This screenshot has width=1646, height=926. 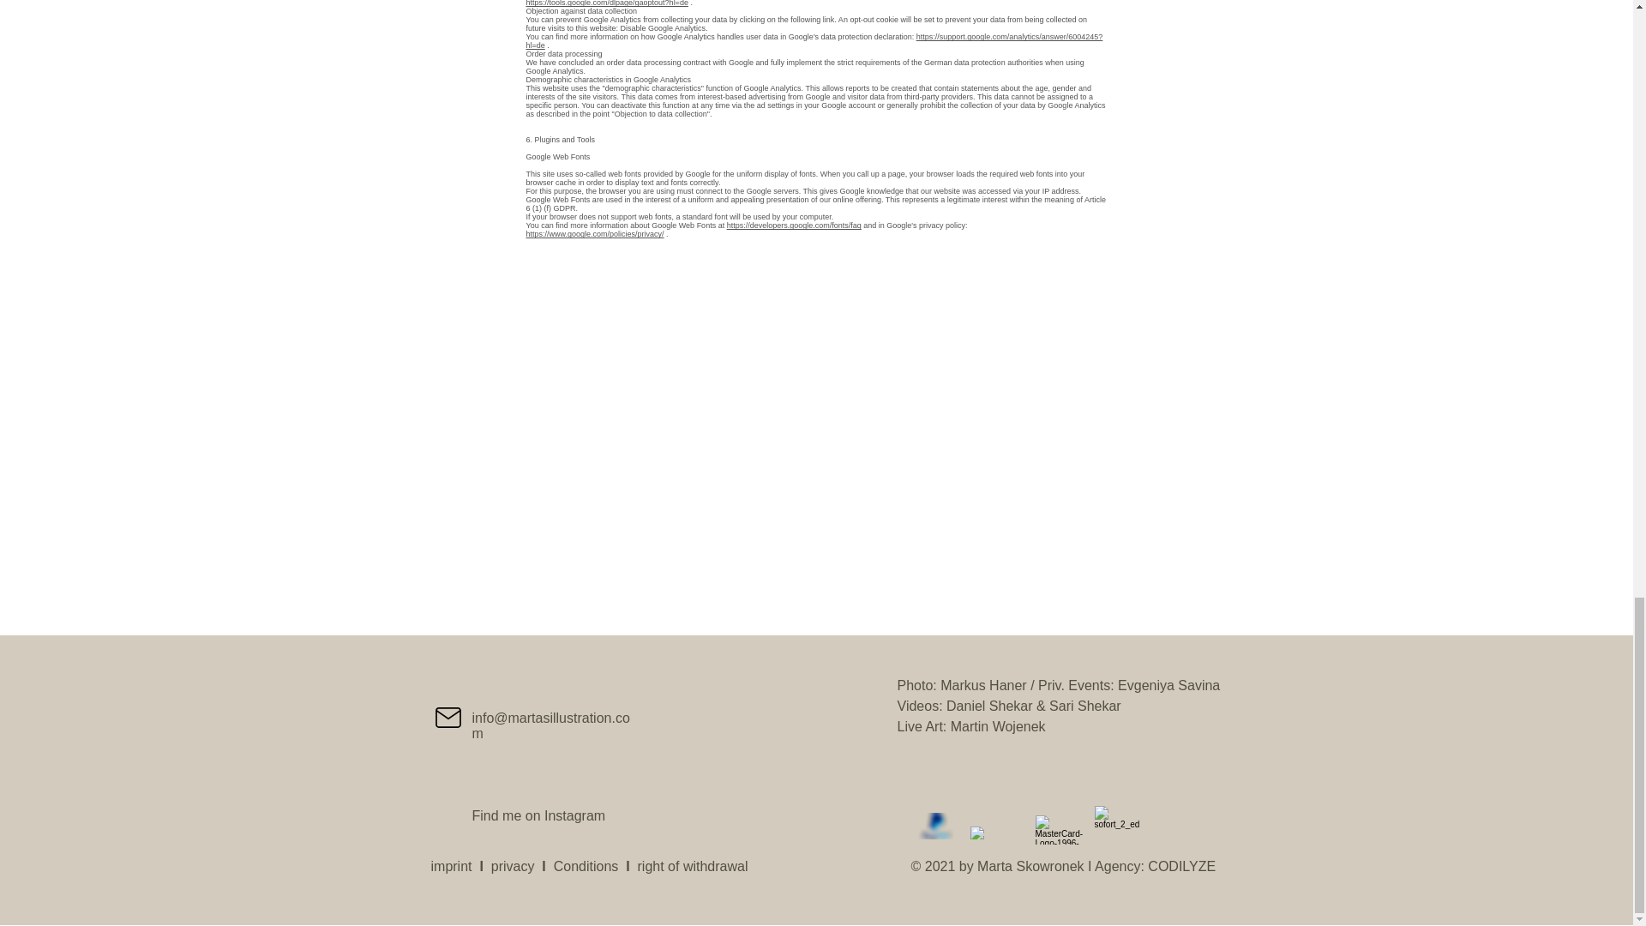 What do you see at coordinates (543, 866) in the screenshot?
I see `I` at bounding box center [543, 866].